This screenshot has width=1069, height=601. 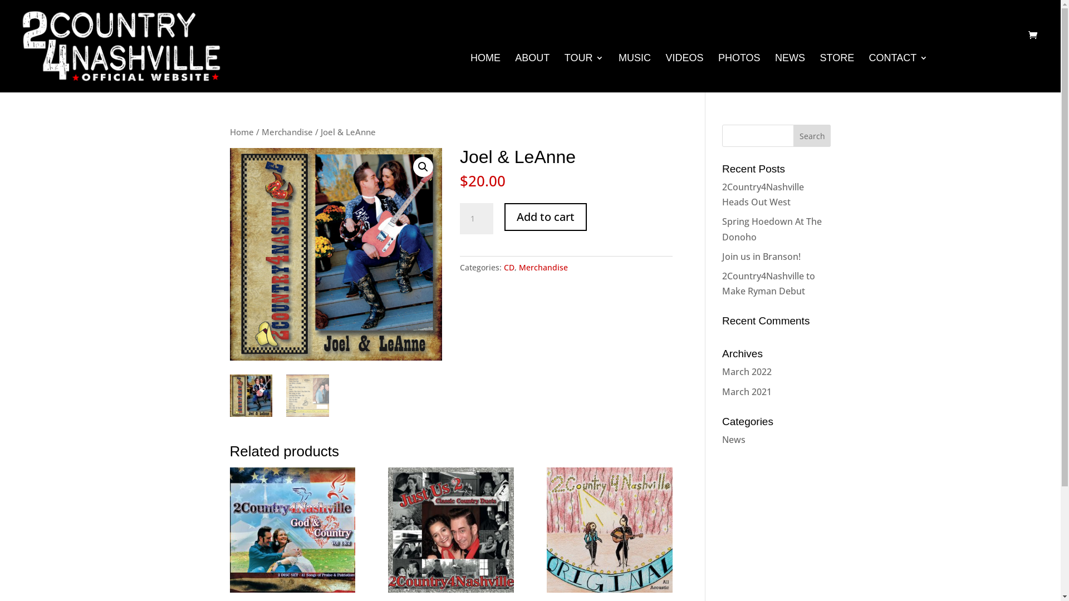 I want to click on PHOTOS, so click(x=739, y=73).